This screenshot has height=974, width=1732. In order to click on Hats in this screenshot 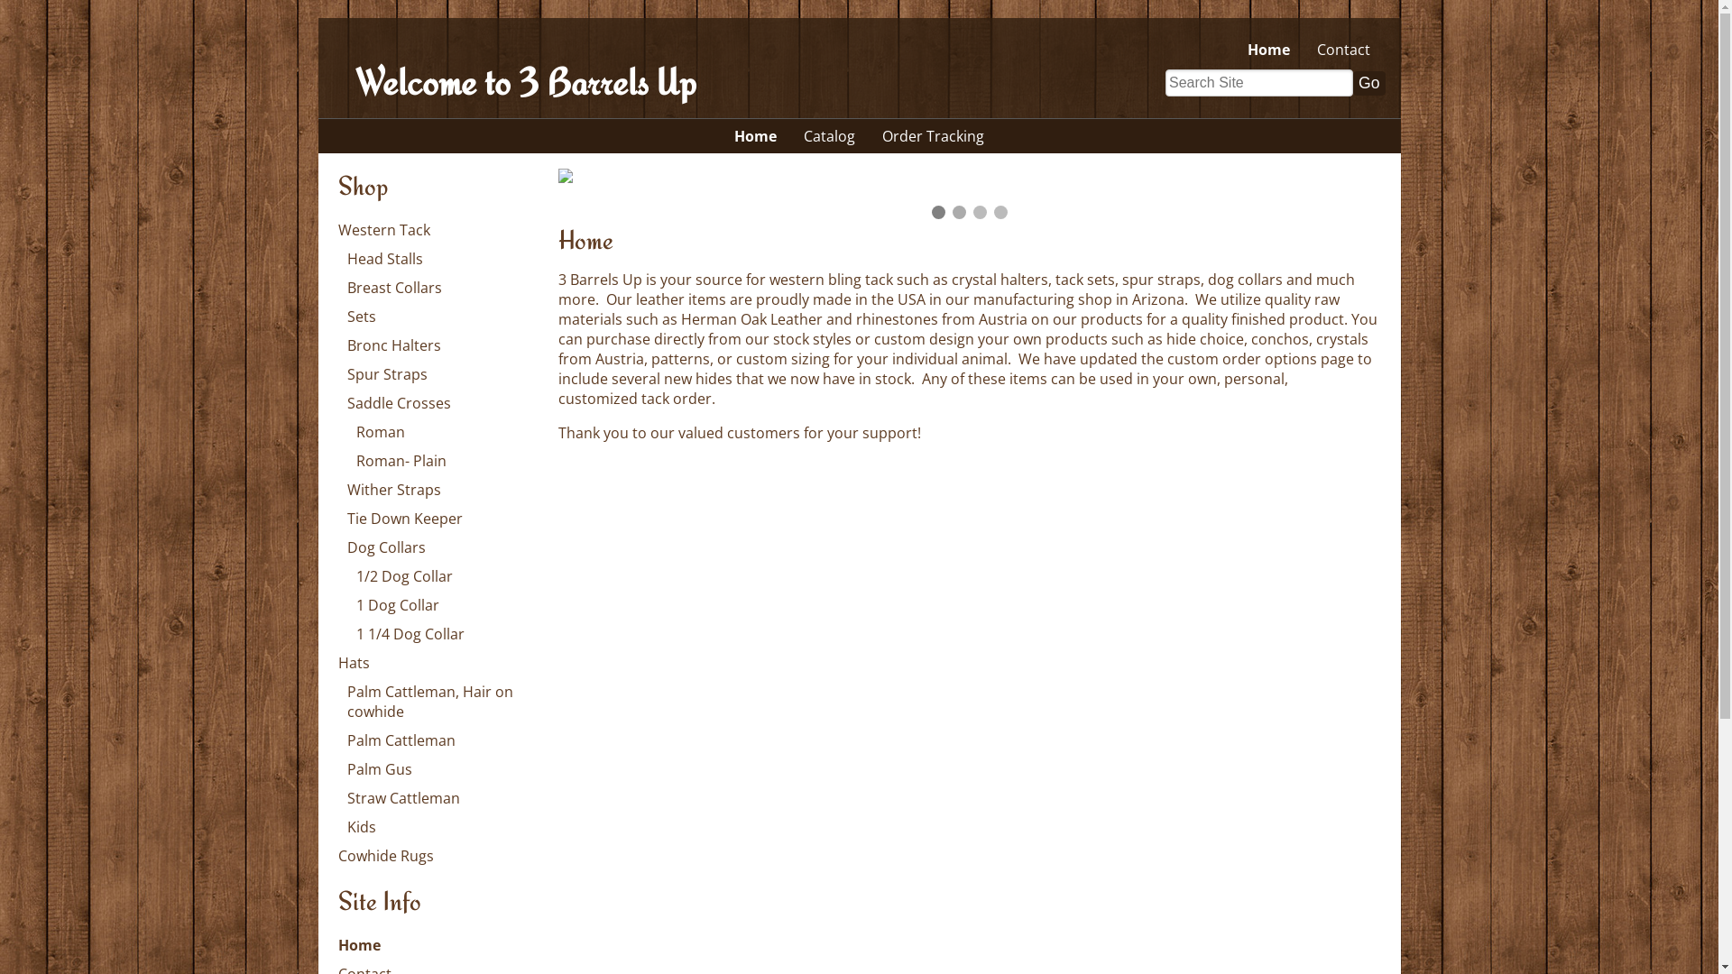, I will do `click(354, 663)`.